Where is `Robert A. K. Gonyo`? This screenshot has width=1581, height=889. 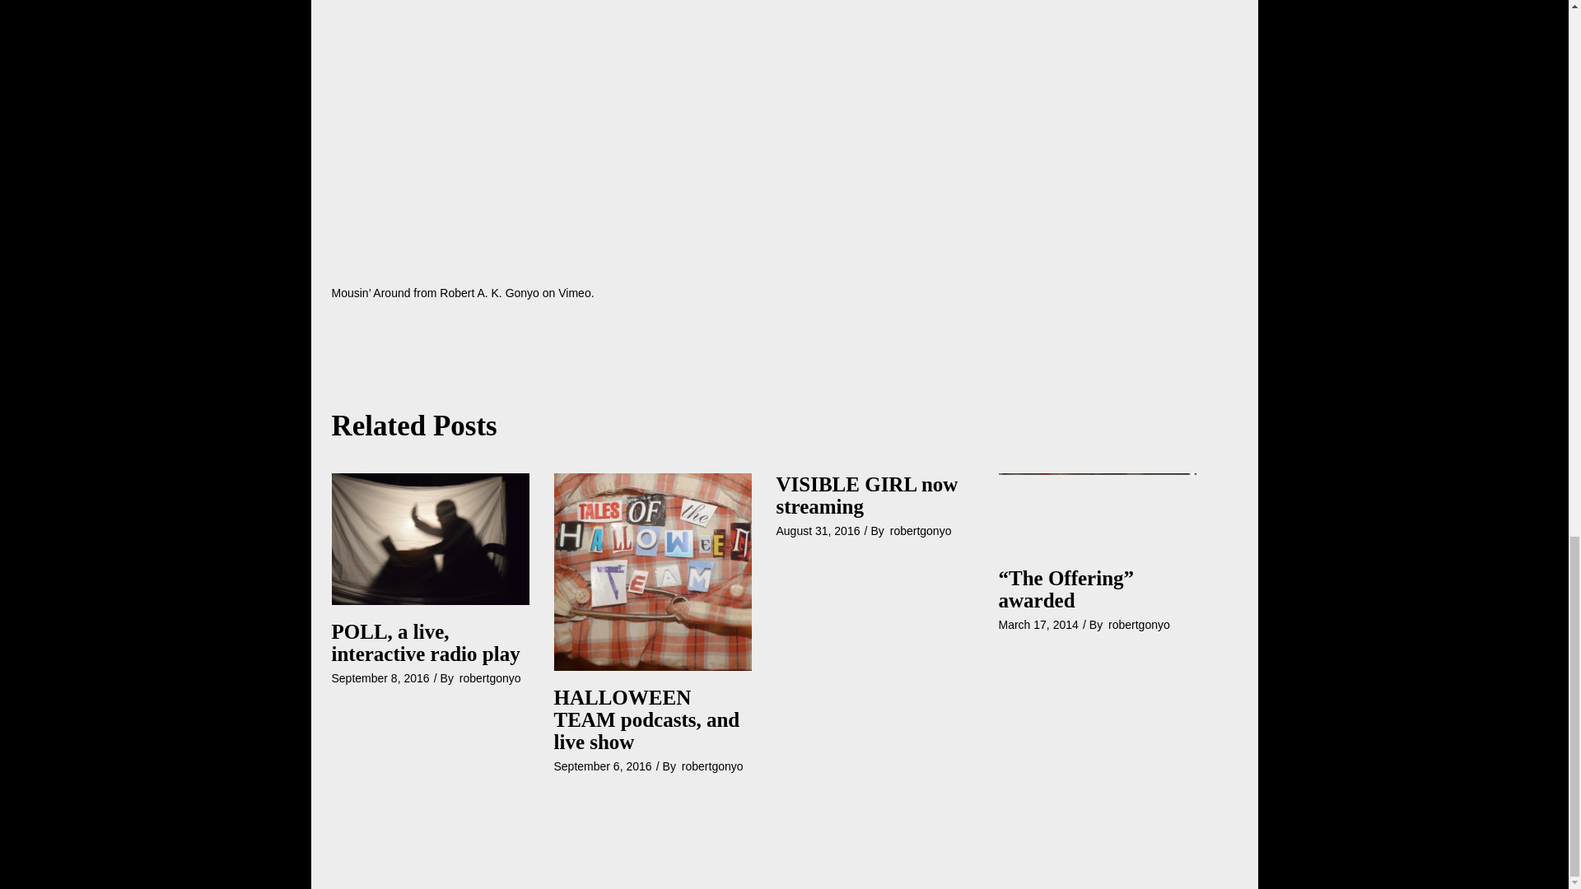 Robert A. K. Gonyo is located at coordinates (489, 292).